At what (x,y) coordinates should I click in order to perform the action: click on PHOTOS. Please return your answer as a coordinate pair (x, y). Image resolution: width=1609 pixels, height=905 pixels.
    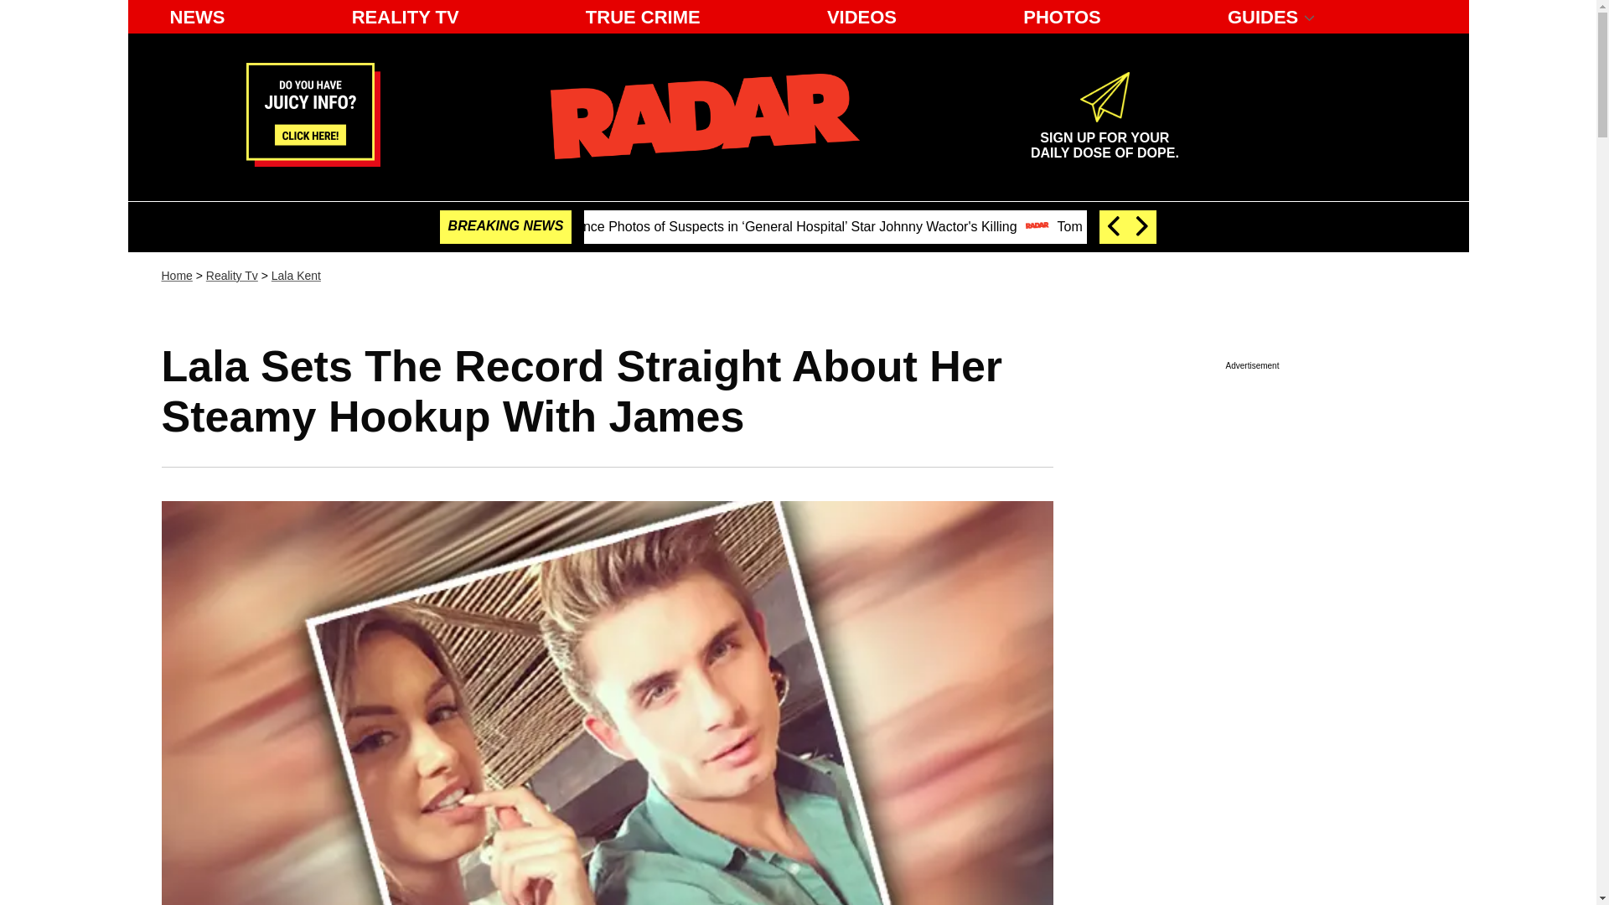
    Looking at the image, I should click on (1063, 17).